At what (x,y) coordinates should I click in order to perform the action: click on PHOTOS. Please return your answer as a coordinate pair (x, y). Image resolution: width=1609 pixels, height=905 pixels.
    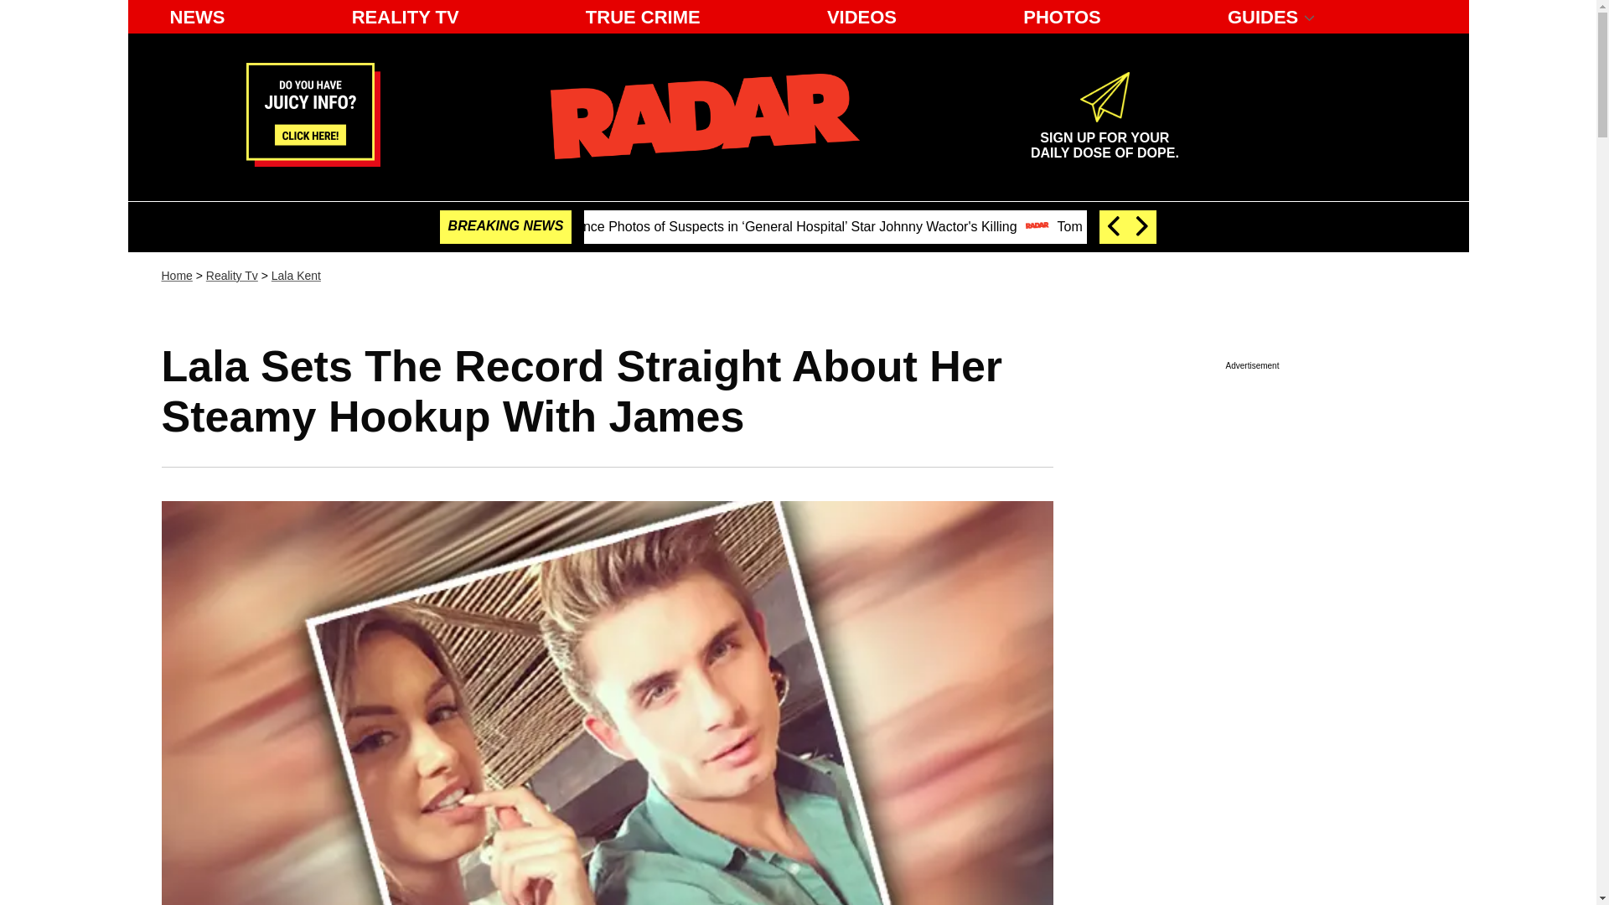
    Looking at the image, I should click on (1063, 17).